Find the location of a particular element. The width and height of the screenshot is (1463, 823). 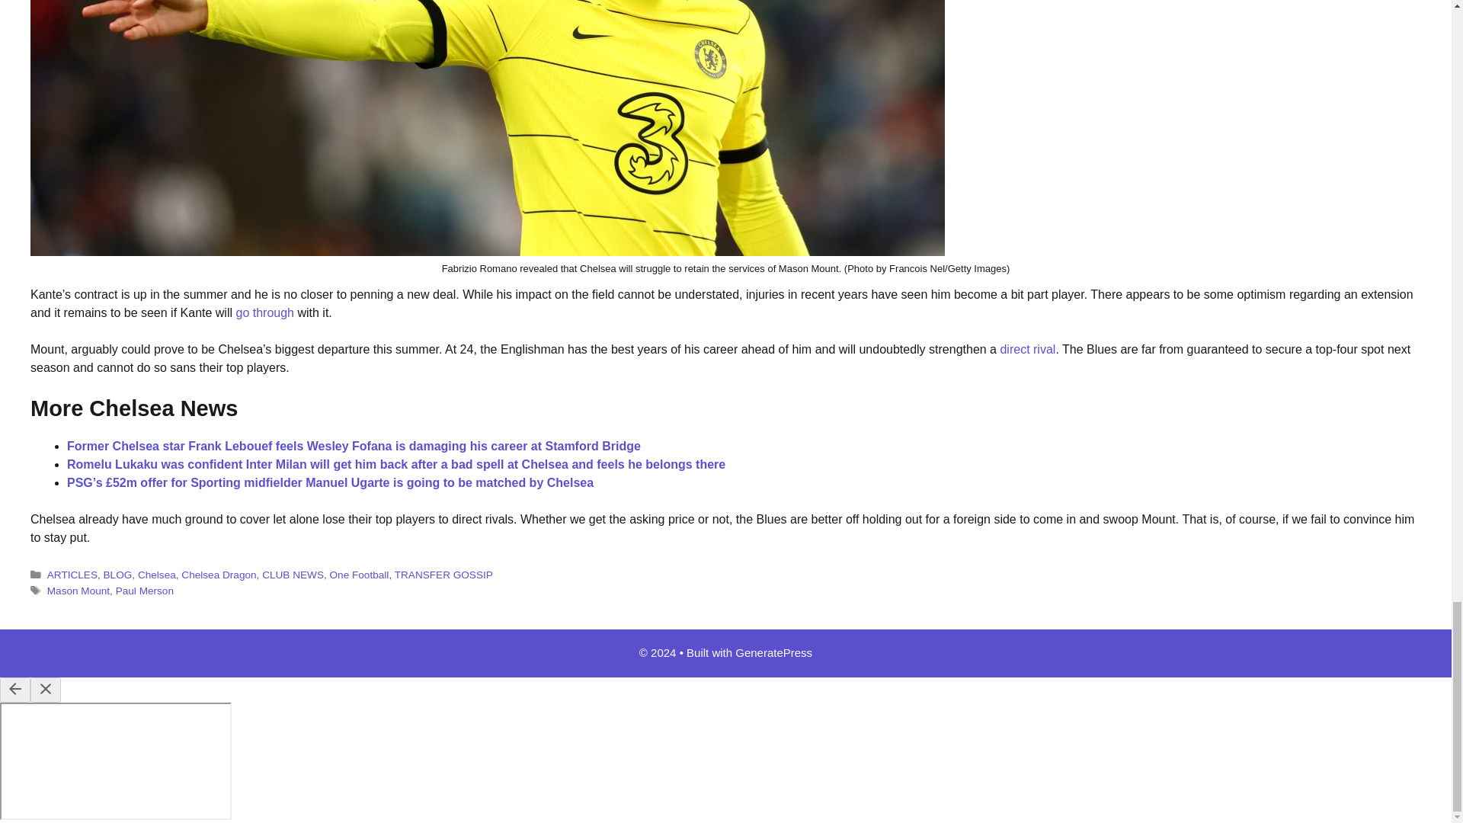

CLUB NEWS is located at coordinates (293, 575).